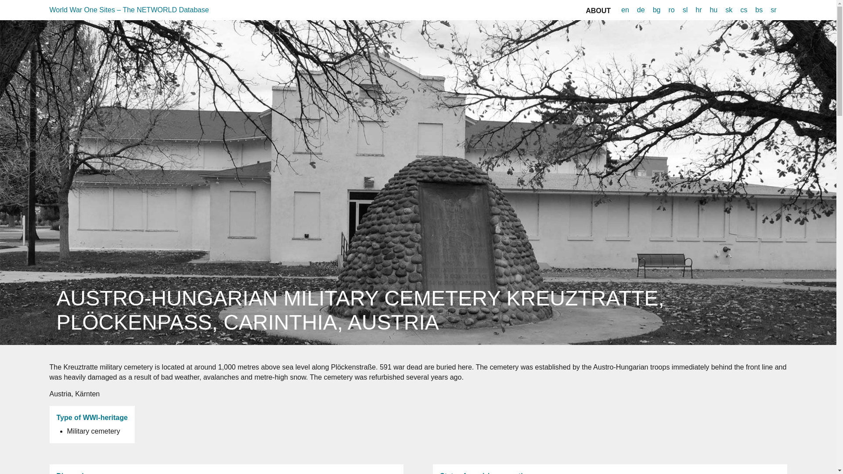  I want to click on bg, so click(656, 10).